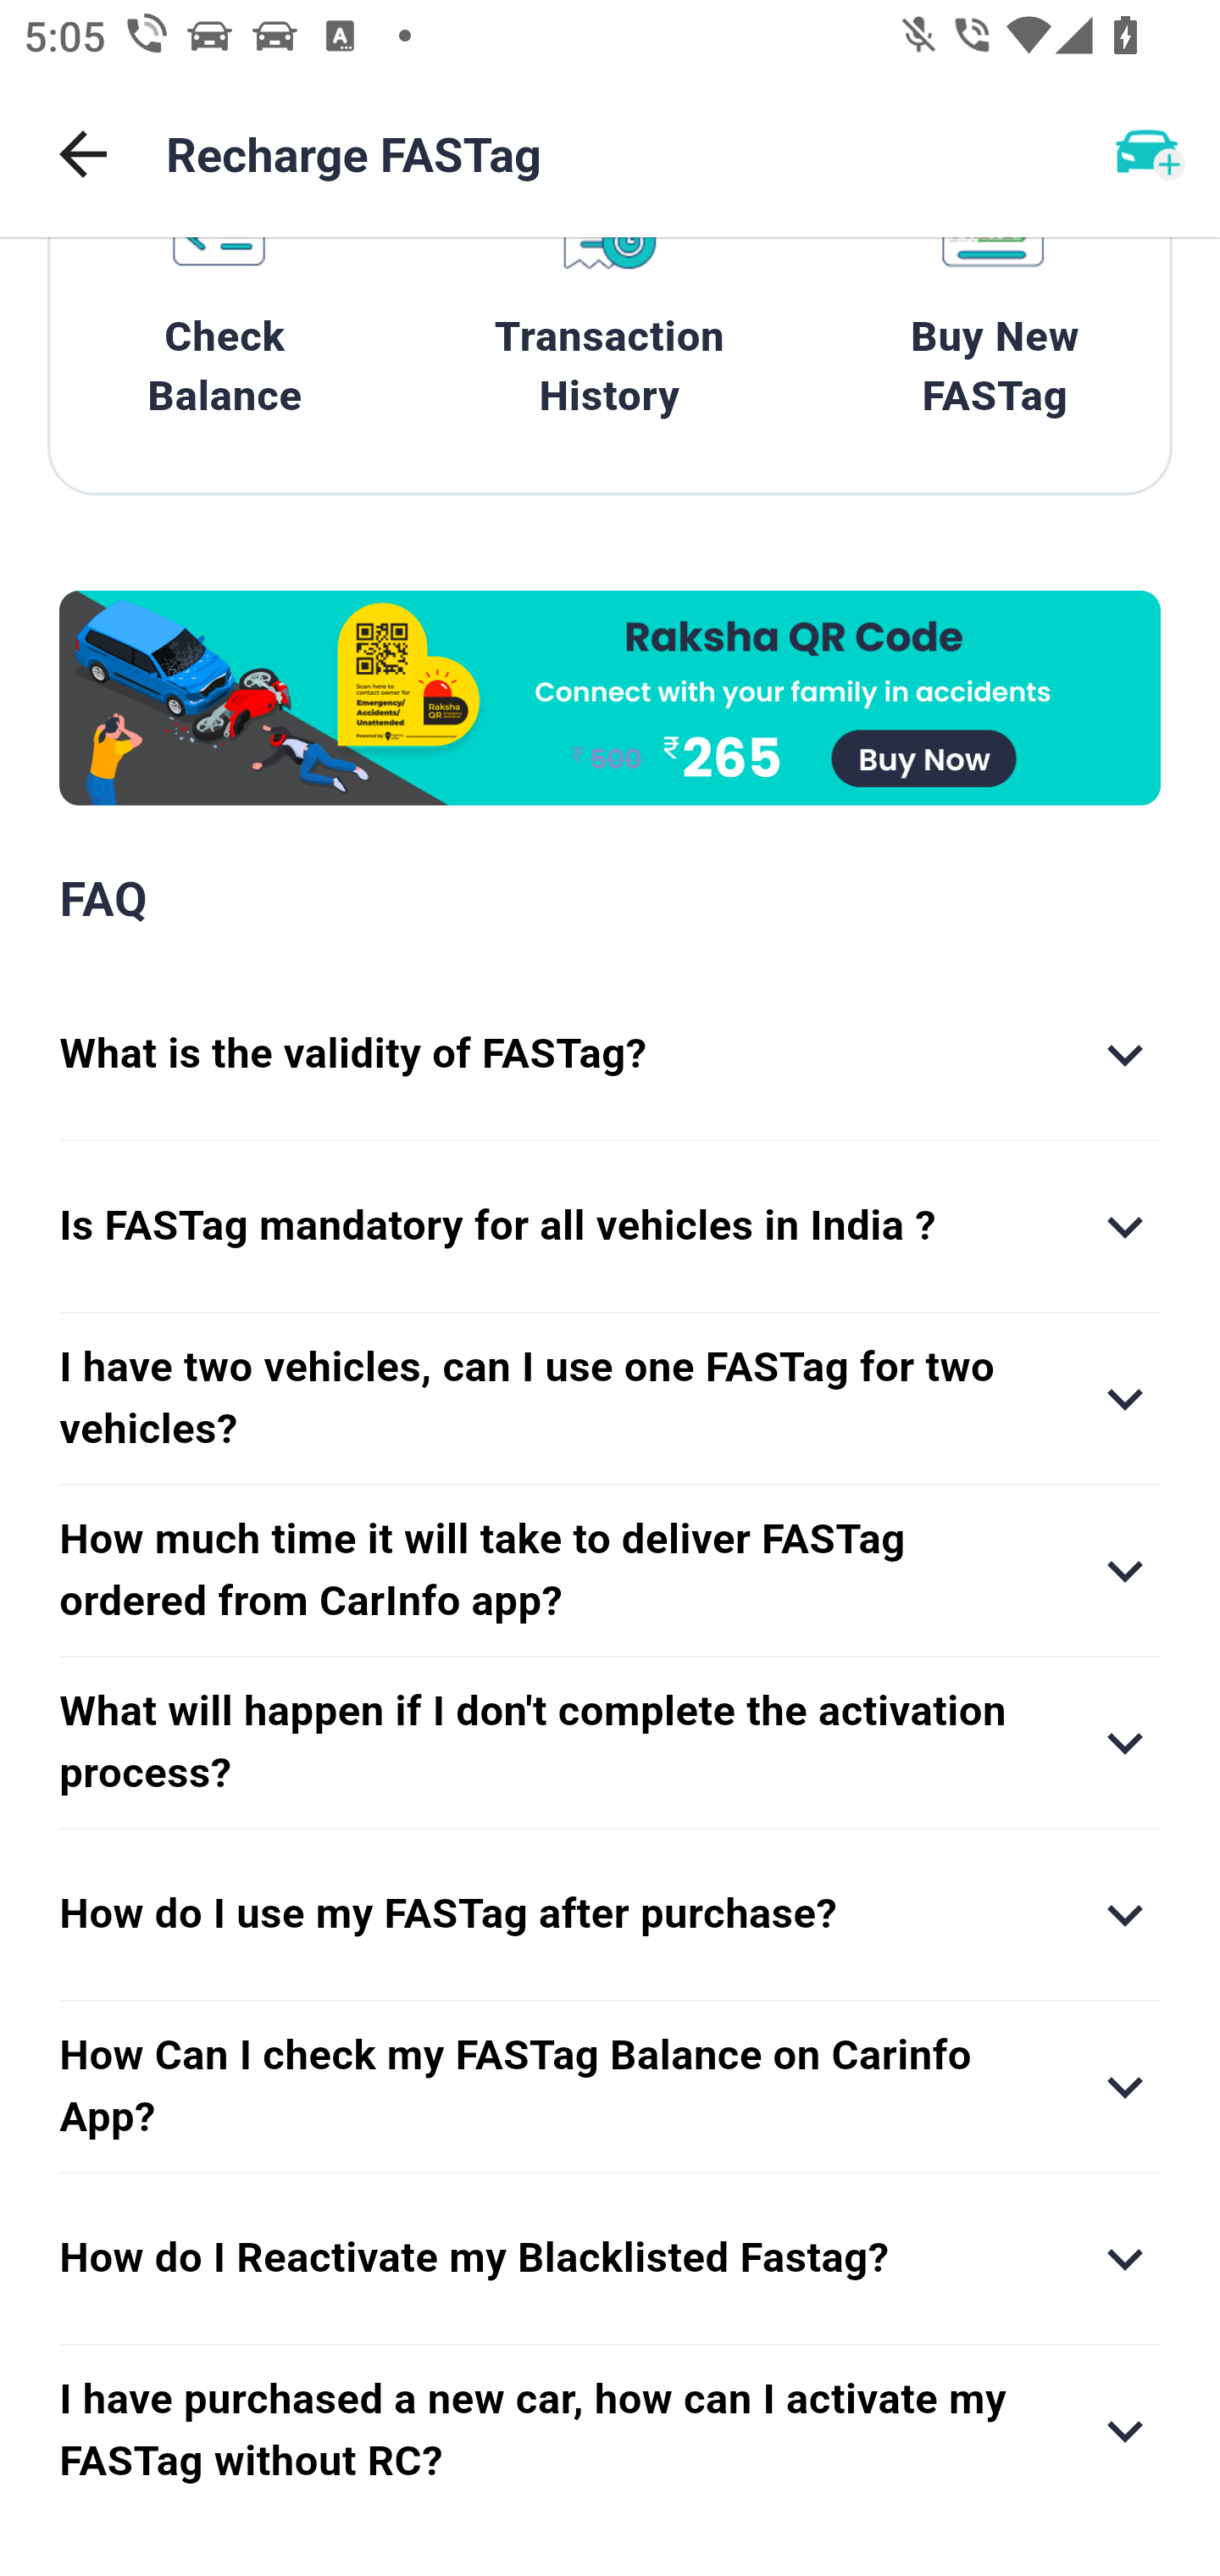 This screenshot has width=1220, height=2576. What do you see at coordinates (610, 1915) in the screenshot?
I see `How do I use my FASTag after purchase?` at bounding box center [610, 1915].